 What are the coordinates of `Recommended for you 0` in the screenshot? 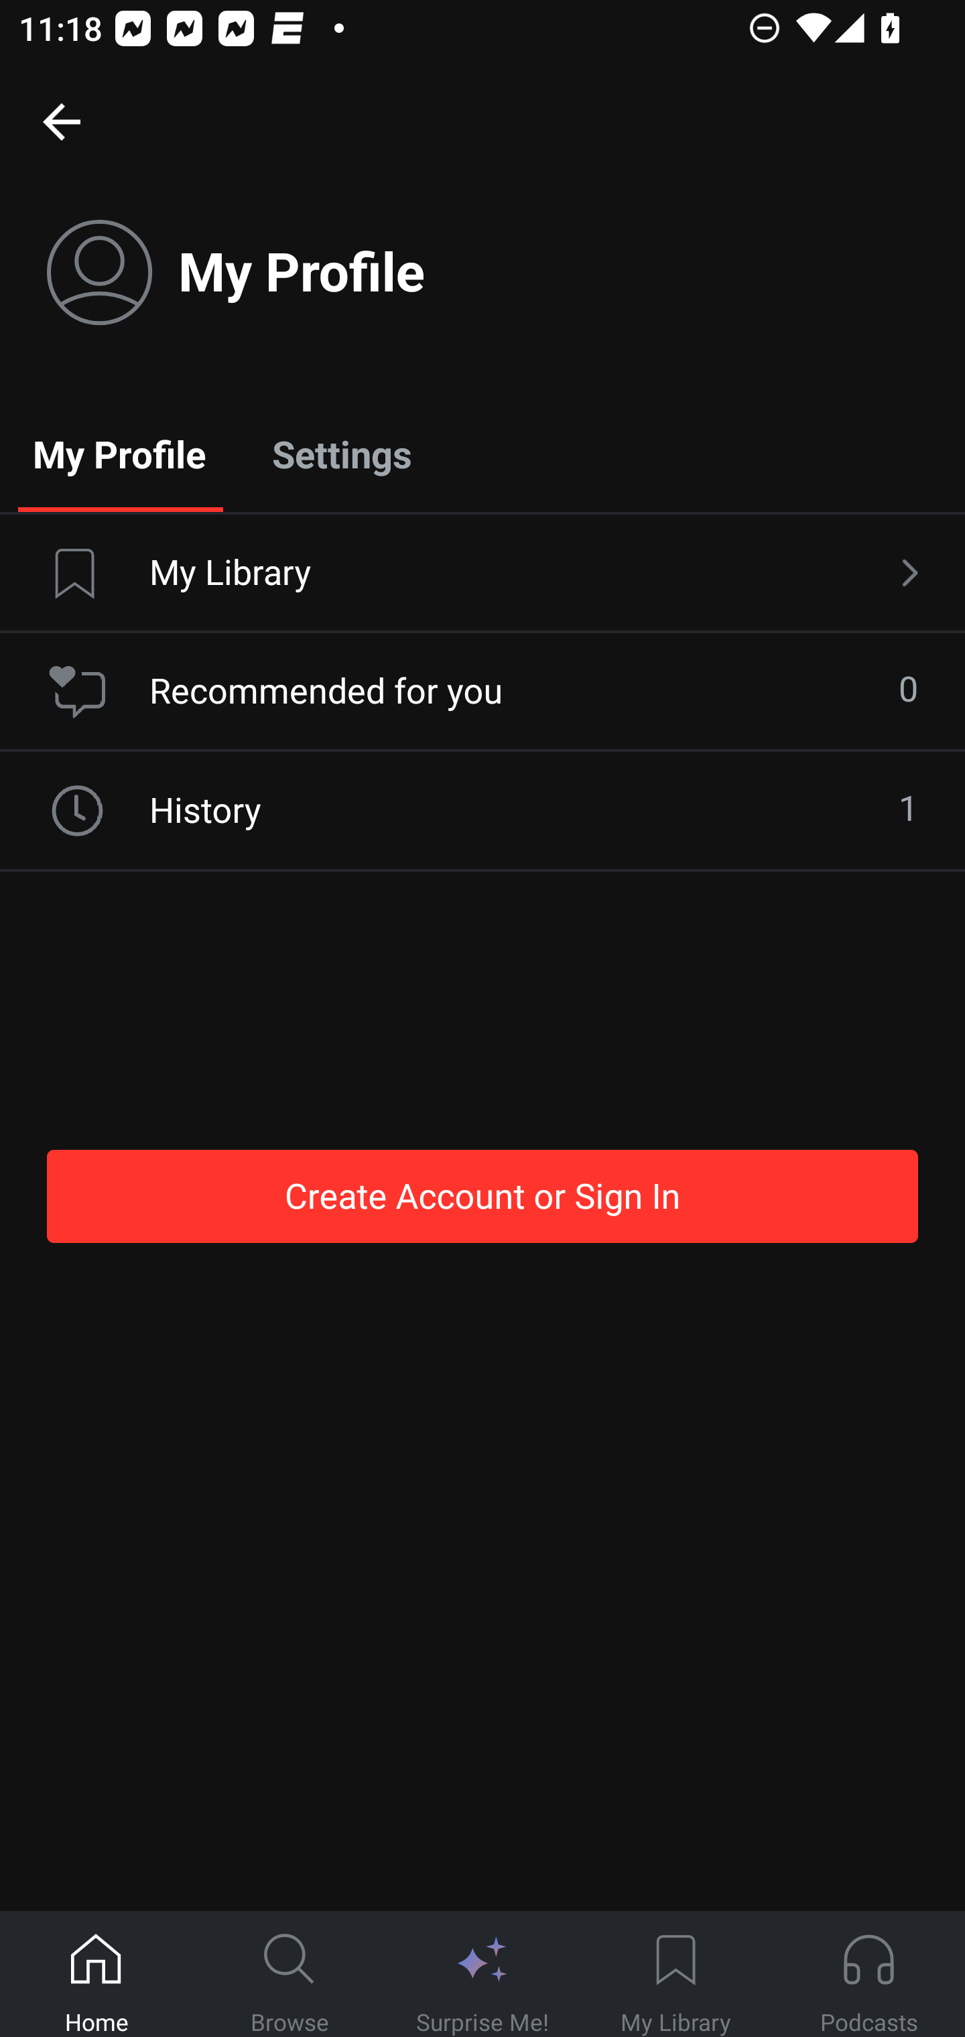 It's located at (482, 692).